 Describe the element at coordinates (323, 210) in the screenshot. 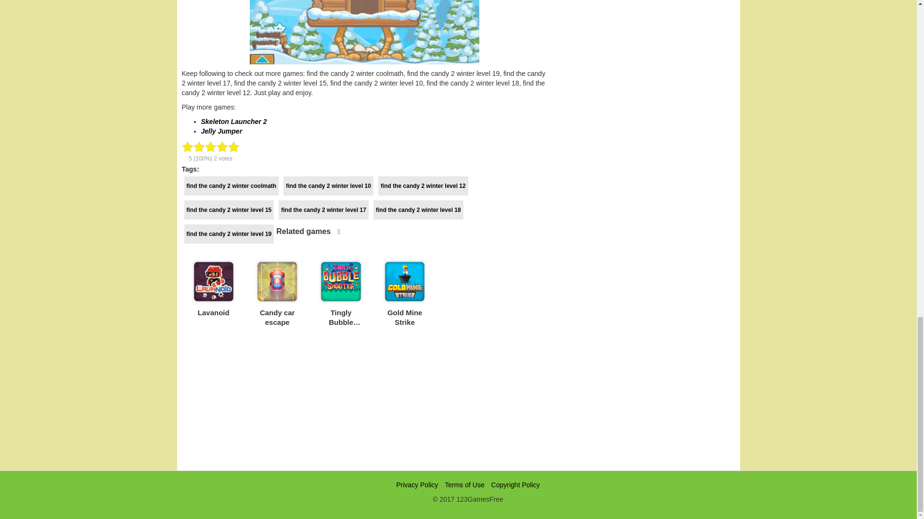

I see `find the candy 2 winter level 17` at that location.